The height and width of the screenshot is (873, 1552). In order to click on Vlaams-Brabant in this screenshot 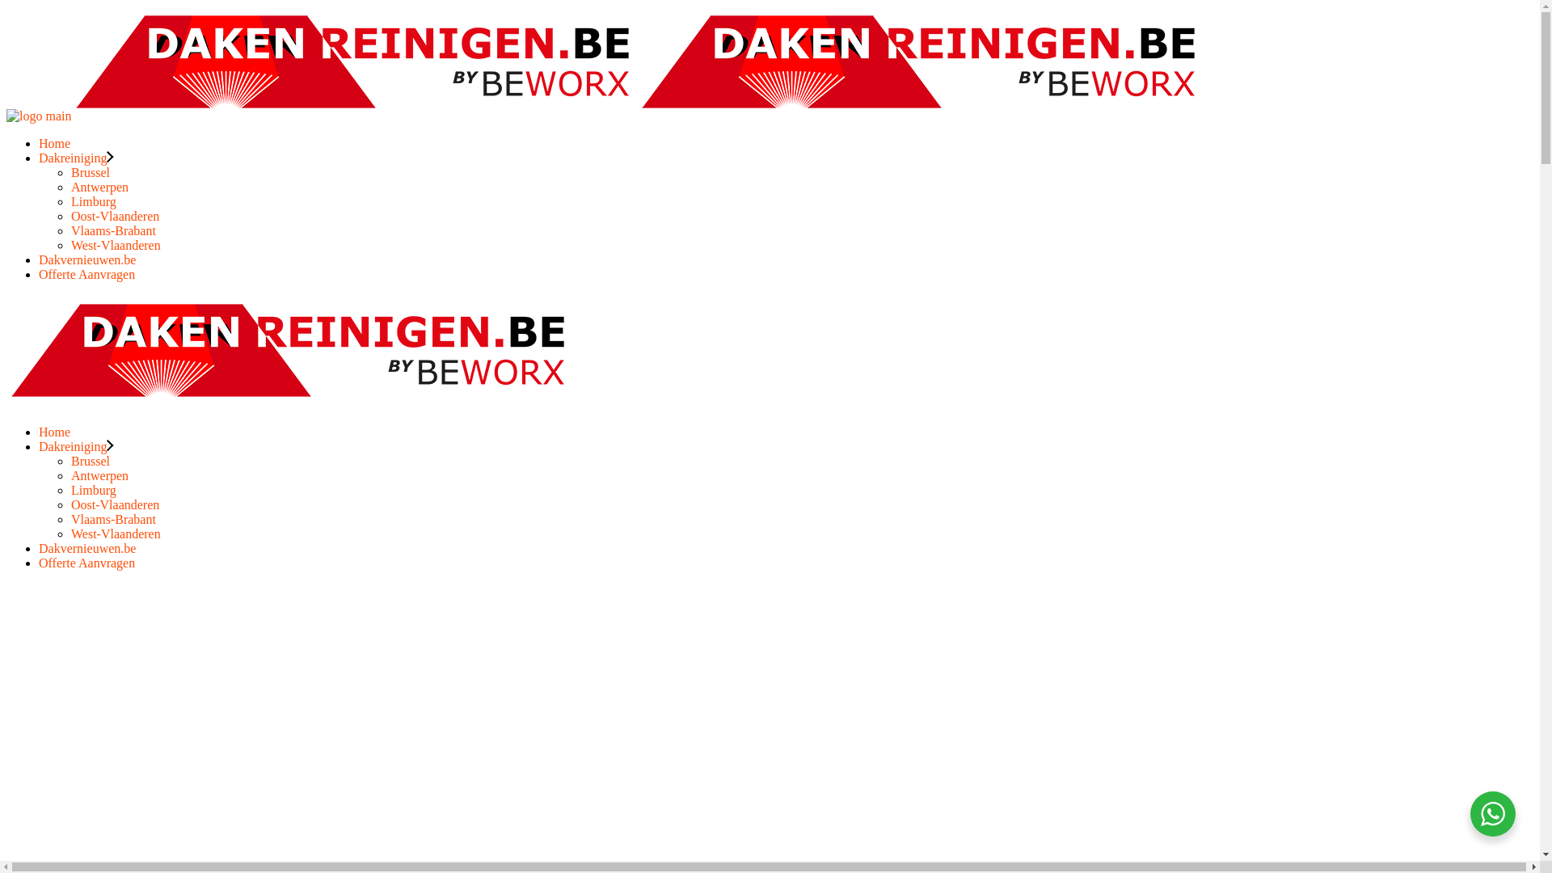, I will do `click(113, 519)`.